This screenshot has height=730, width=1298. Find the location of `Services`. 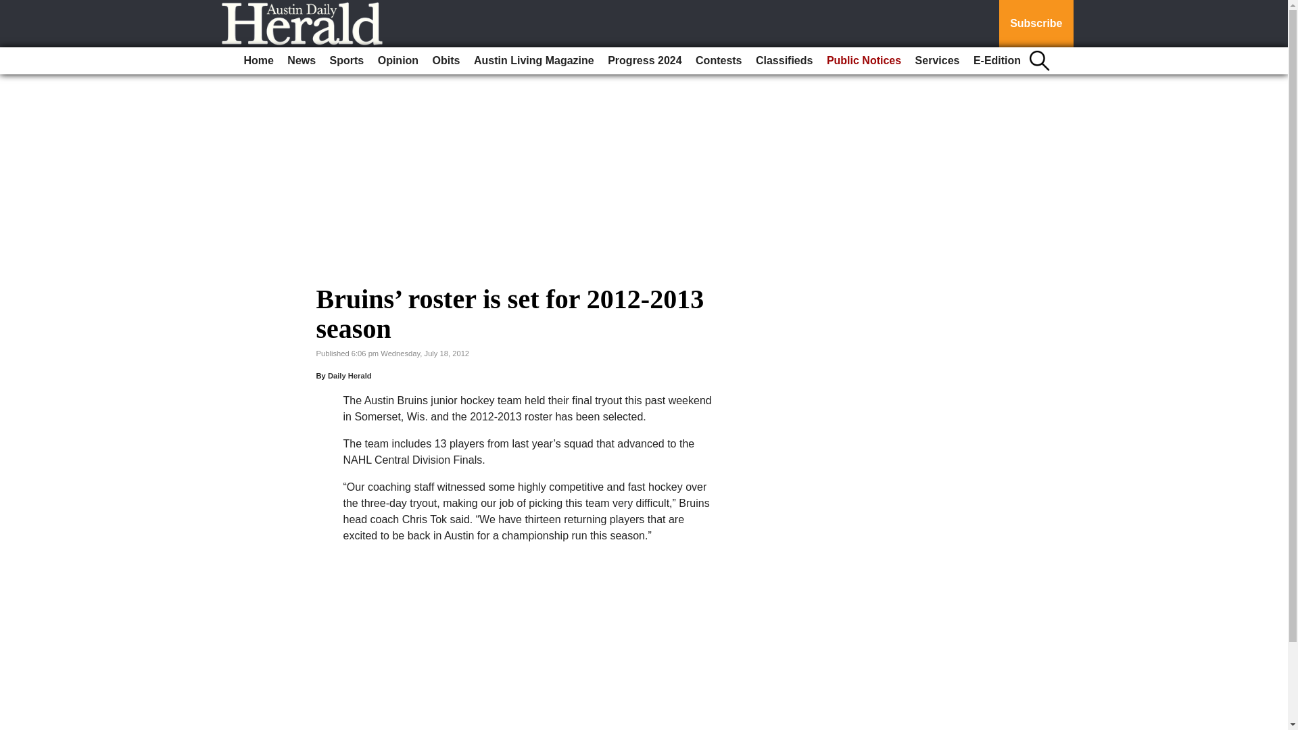

Services is located at coordinates (937, 61).